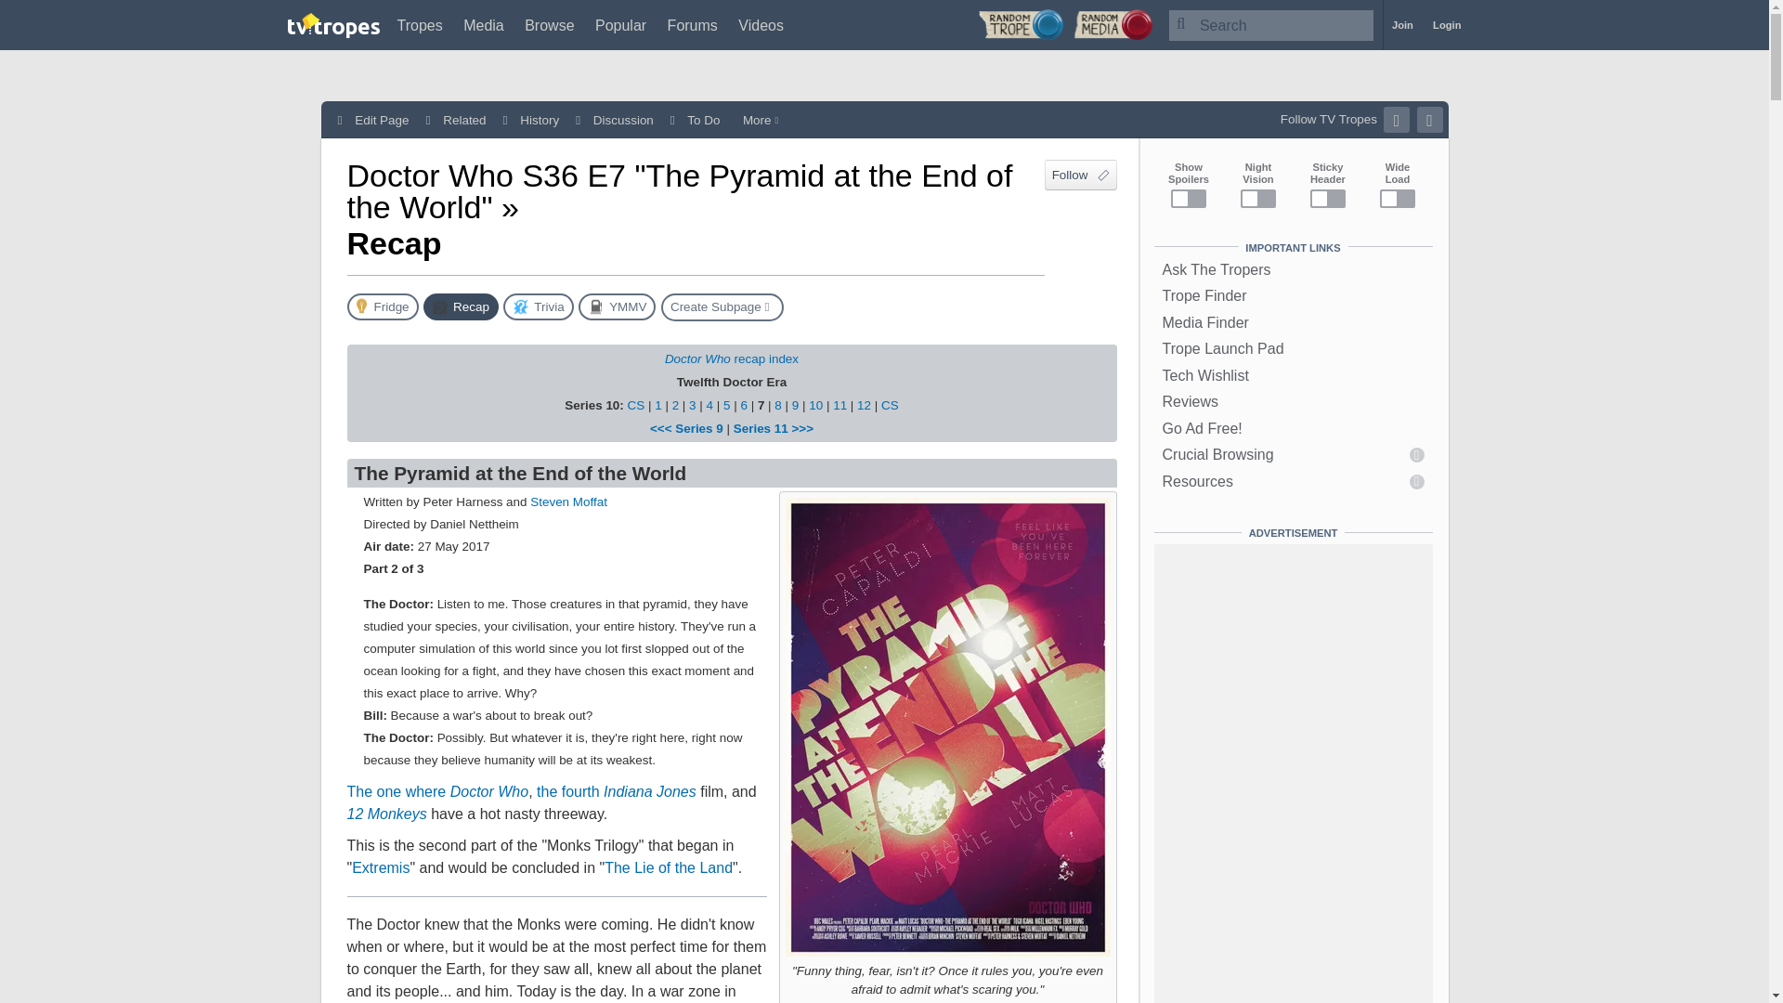 This screenshot has height=1003, width=1783. What do you see at coordinates (484, 25) in the screenshot?
I see `Media` at bounding box center [484, 25].